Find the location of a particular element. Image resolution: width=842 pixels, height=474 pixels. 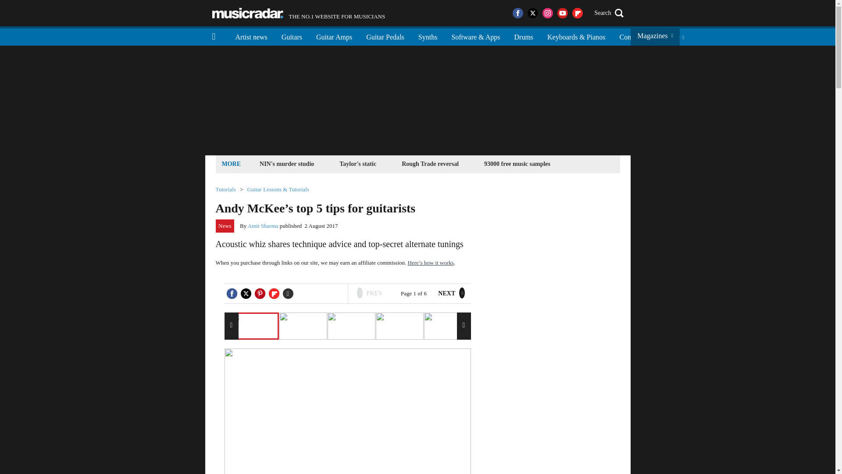

Controllers is located at coordinates (385, 36).